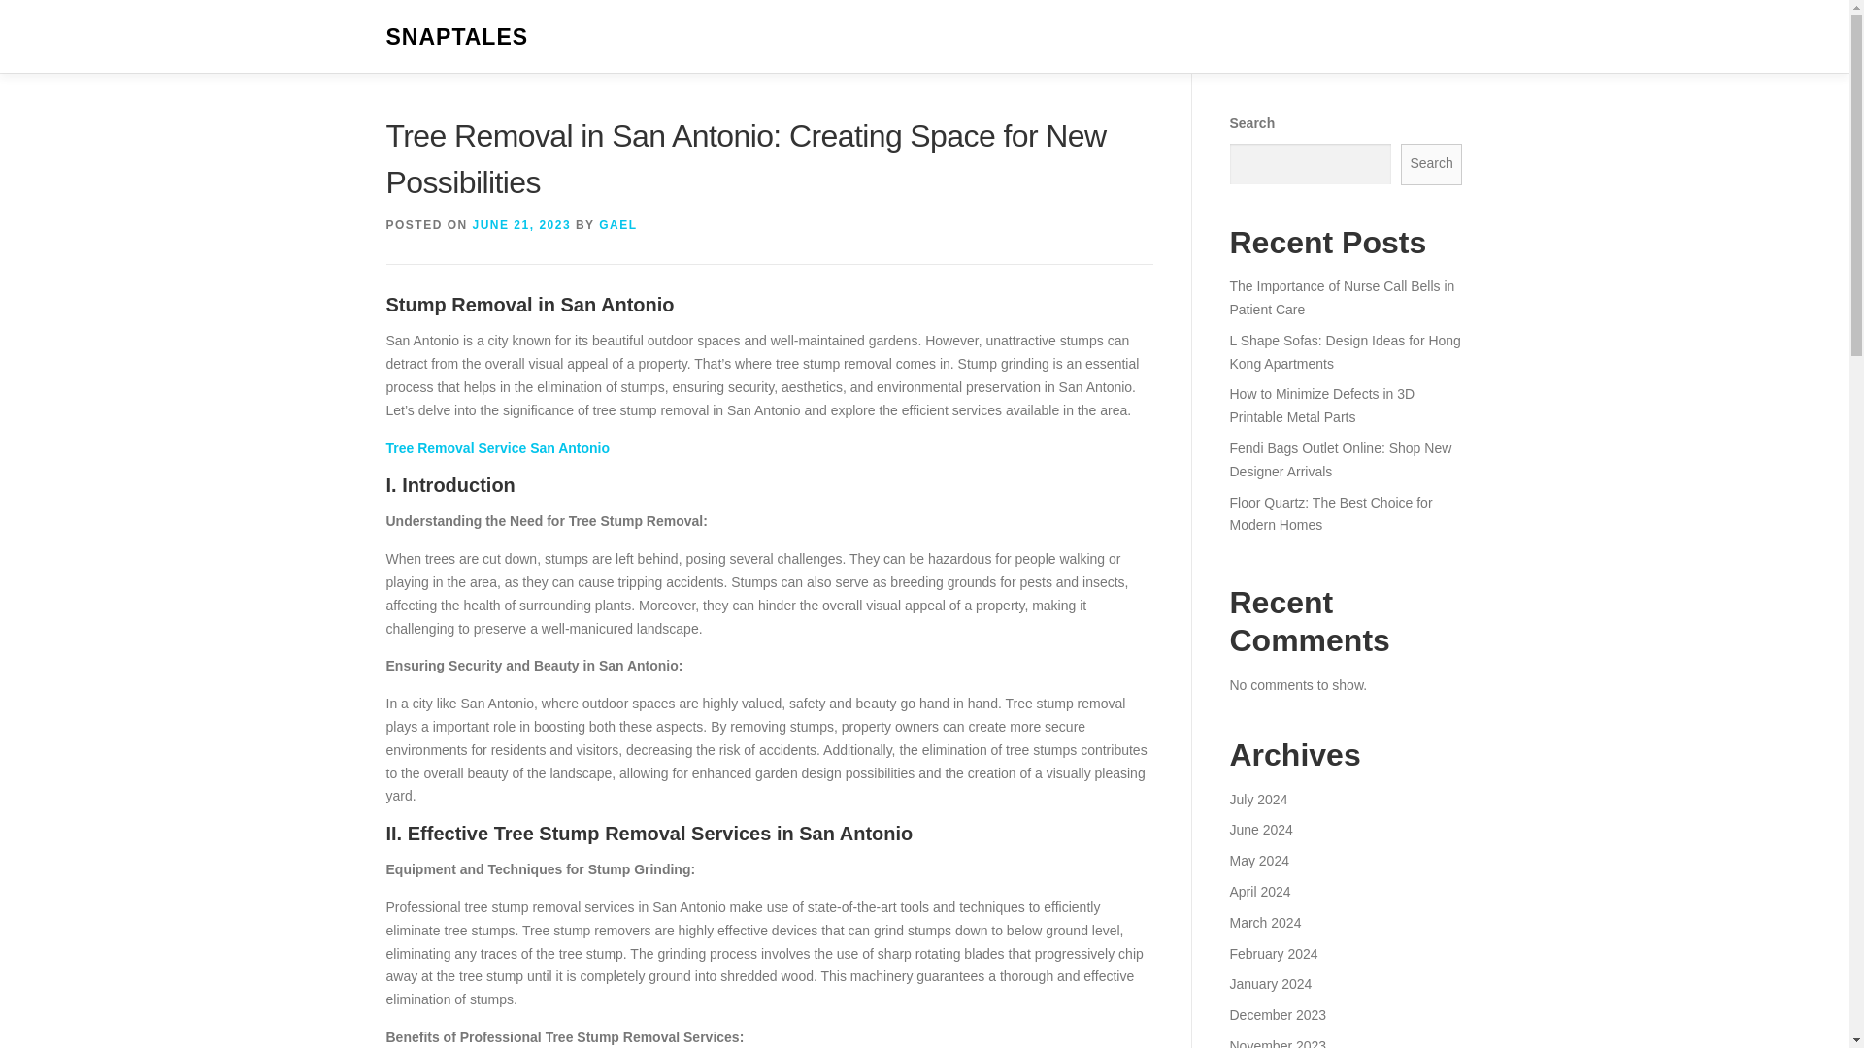 The width and height of the screenshot is (1864, 1048). I want to click on GAEL, so click(617, 224).